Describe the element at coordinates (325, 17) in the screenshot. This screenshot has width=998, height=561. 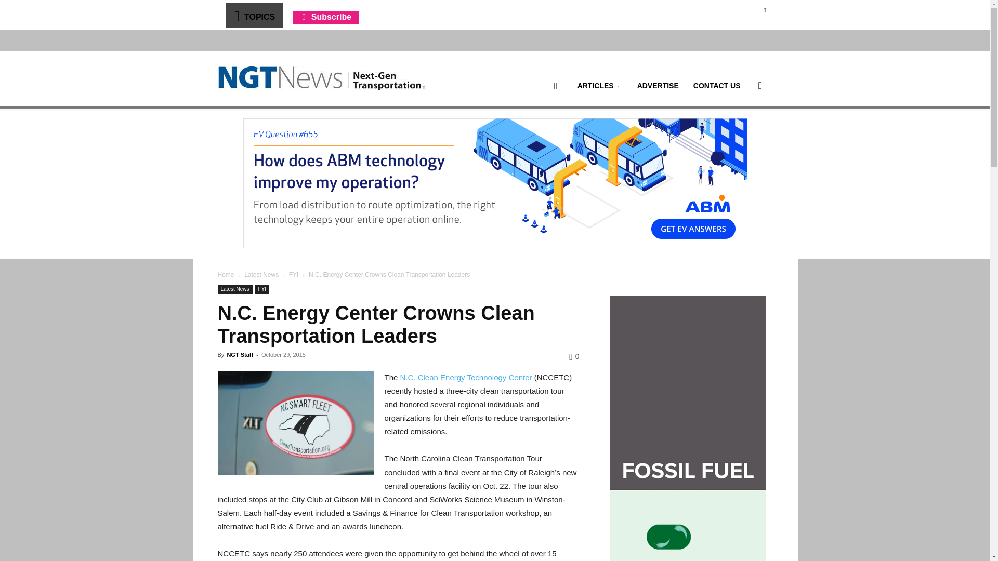
I see `Subscribe` at that location.